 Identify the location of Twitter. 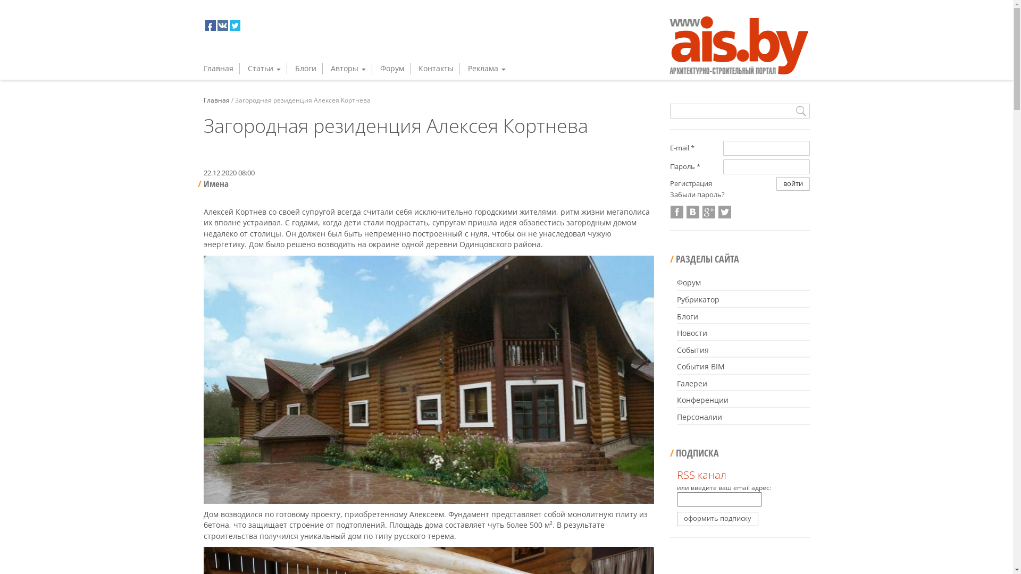
(725, 212).